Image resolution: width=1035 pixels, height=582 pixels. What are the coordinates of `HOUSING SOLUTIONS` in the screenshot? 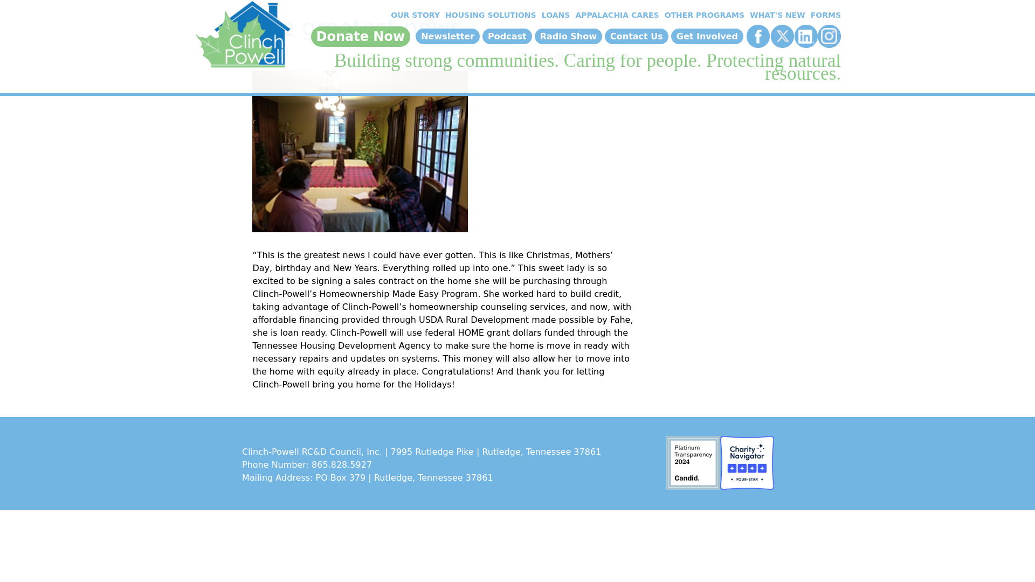 It's located at (489, 15).